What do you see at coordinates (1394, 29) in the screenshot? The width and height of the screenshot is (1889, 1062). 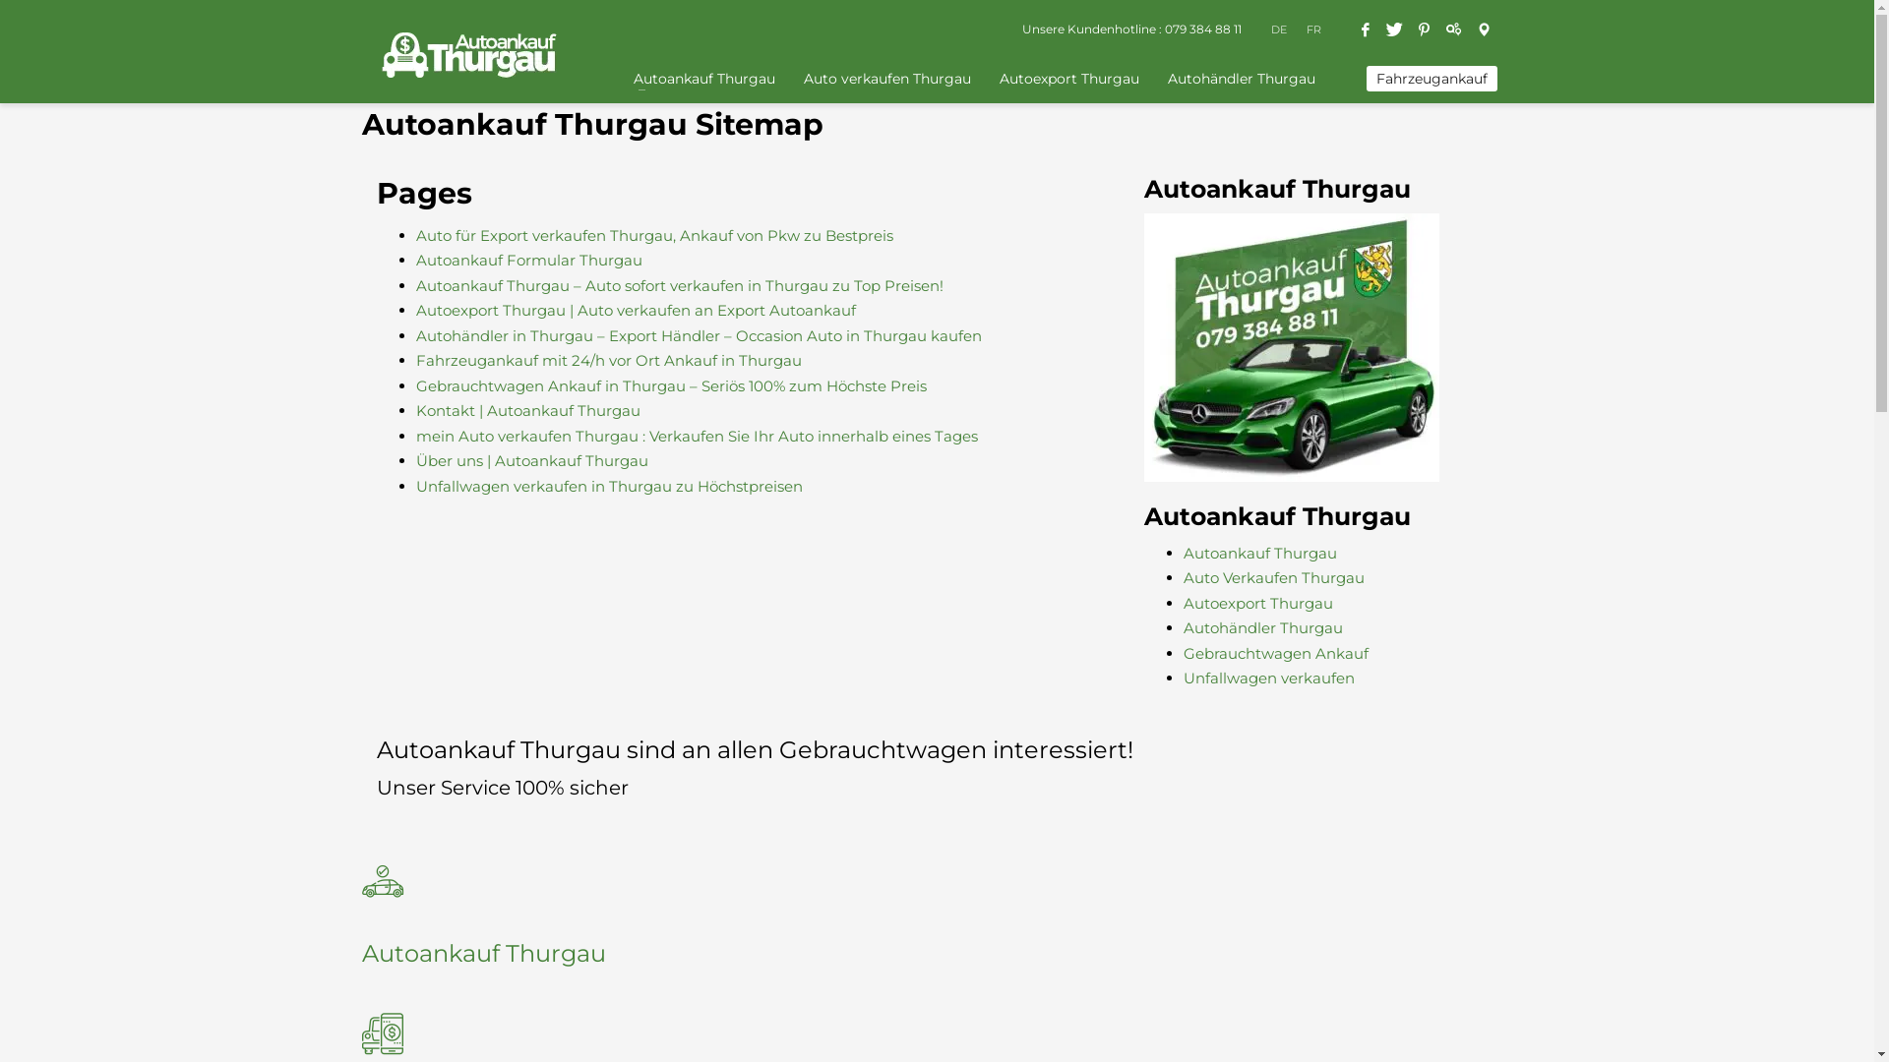 I see `Autoankauf Thurgau | Twitter` at bounding box center [1394, 29].